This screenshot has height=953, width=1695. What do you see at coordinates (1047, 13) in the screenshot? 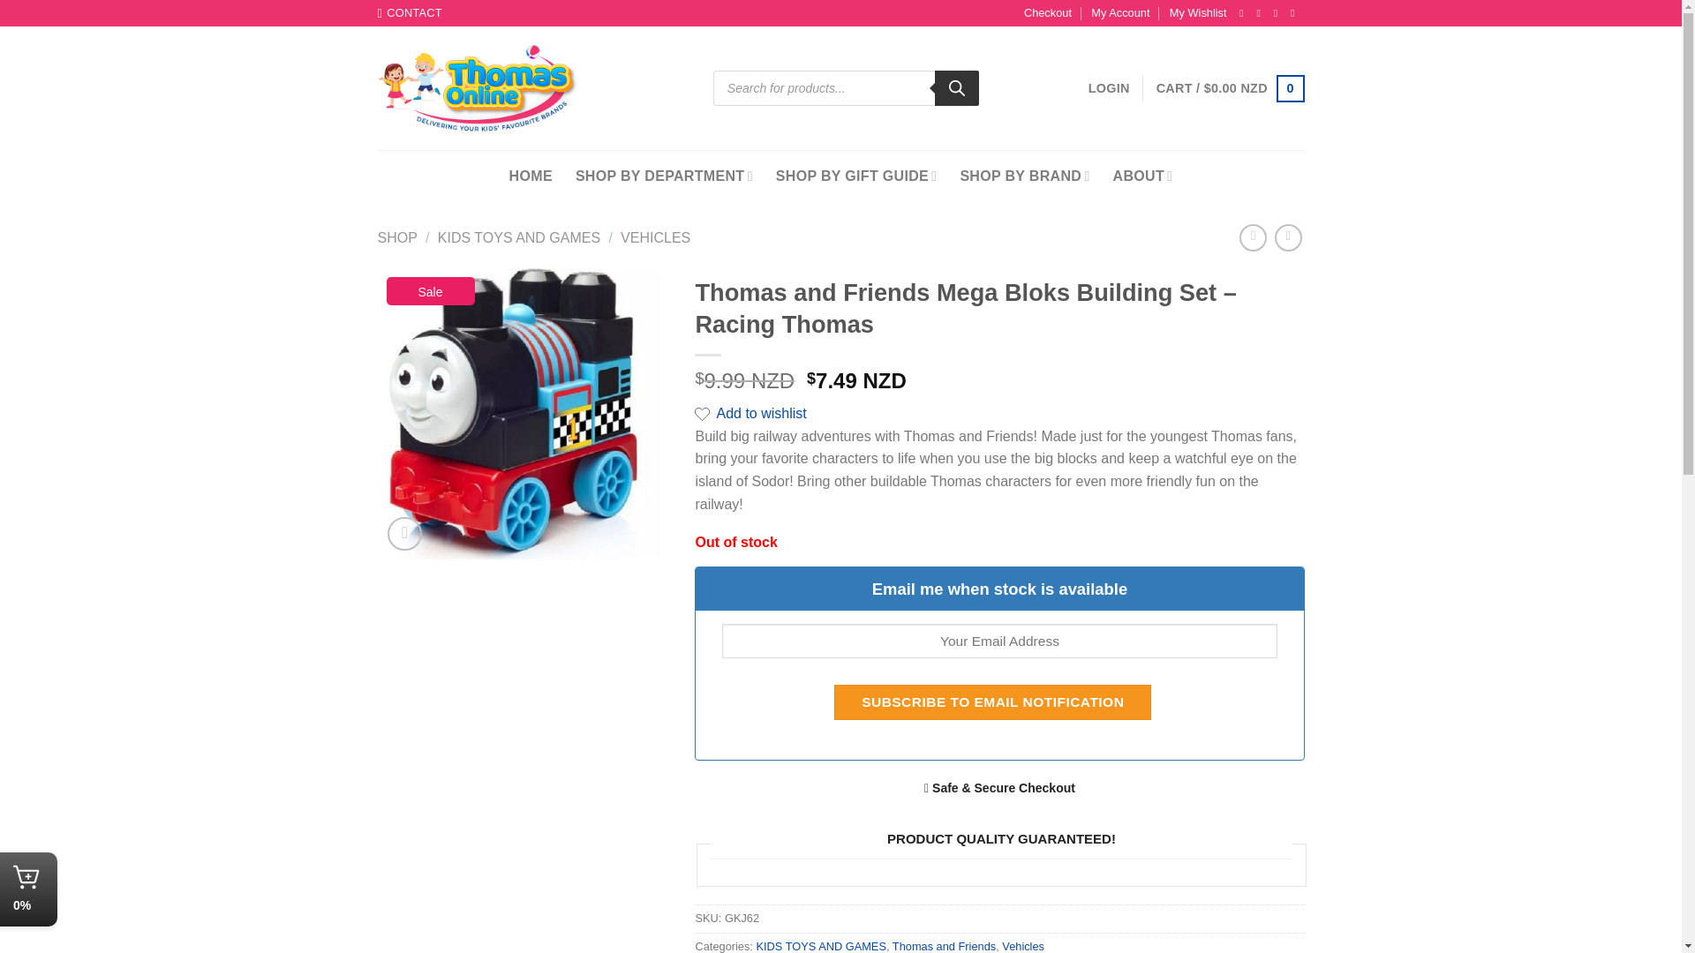
I see `Checkout` at bounding box center [1047, 13].